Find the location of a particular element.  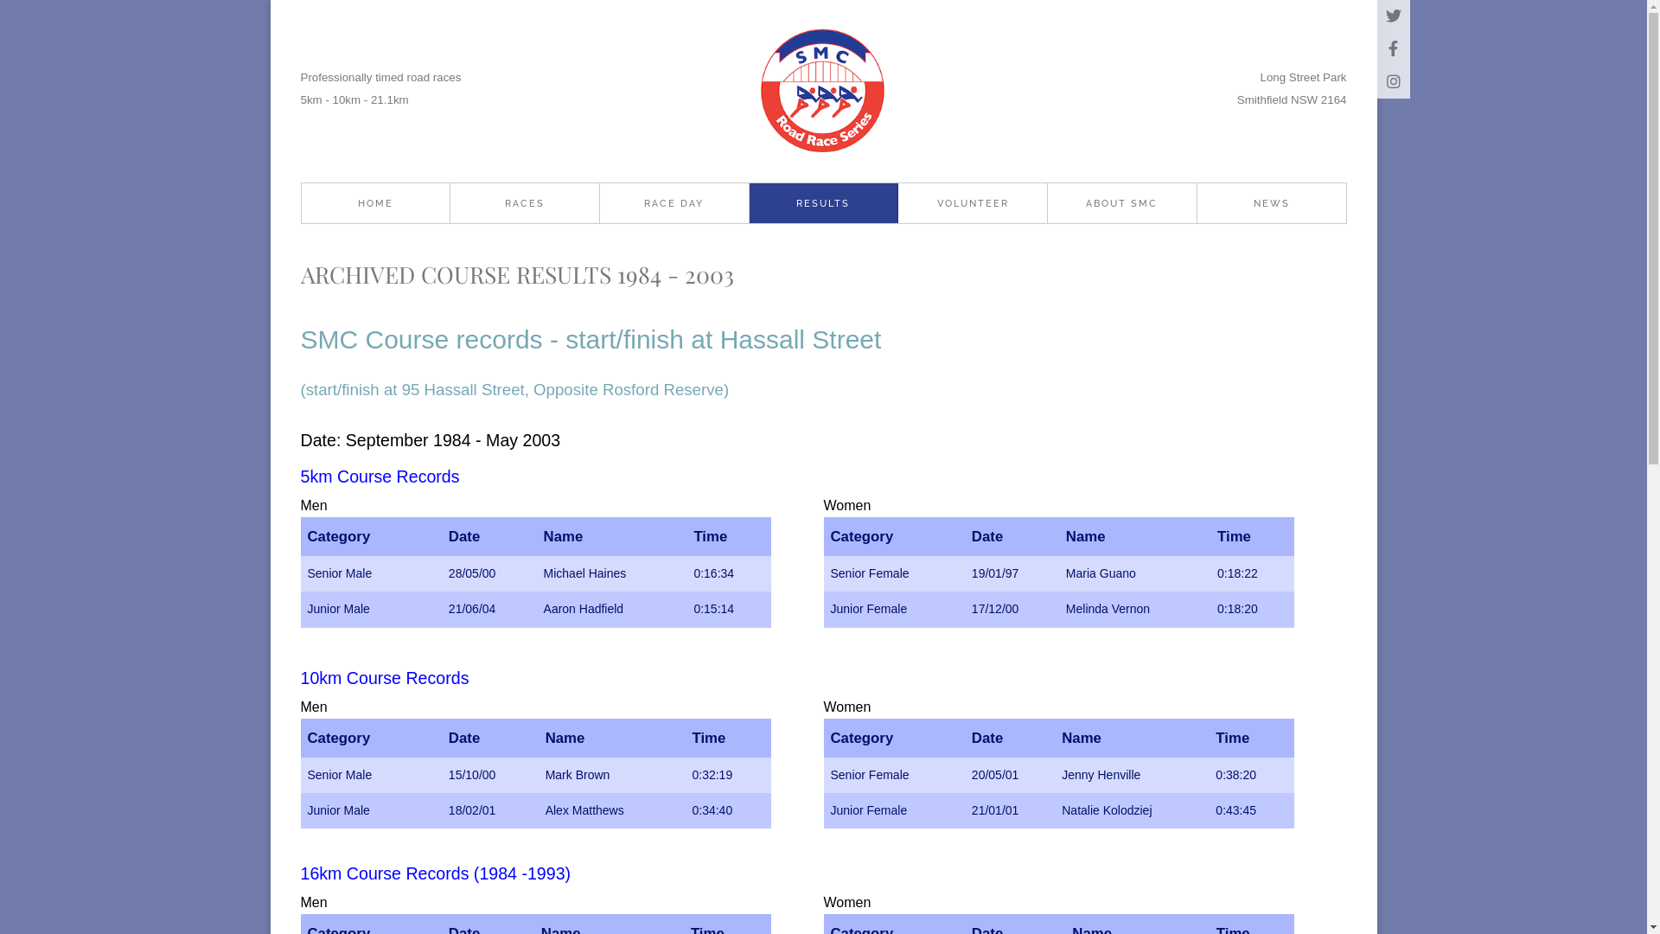

Instagram is located at coordinates (1393, 82).